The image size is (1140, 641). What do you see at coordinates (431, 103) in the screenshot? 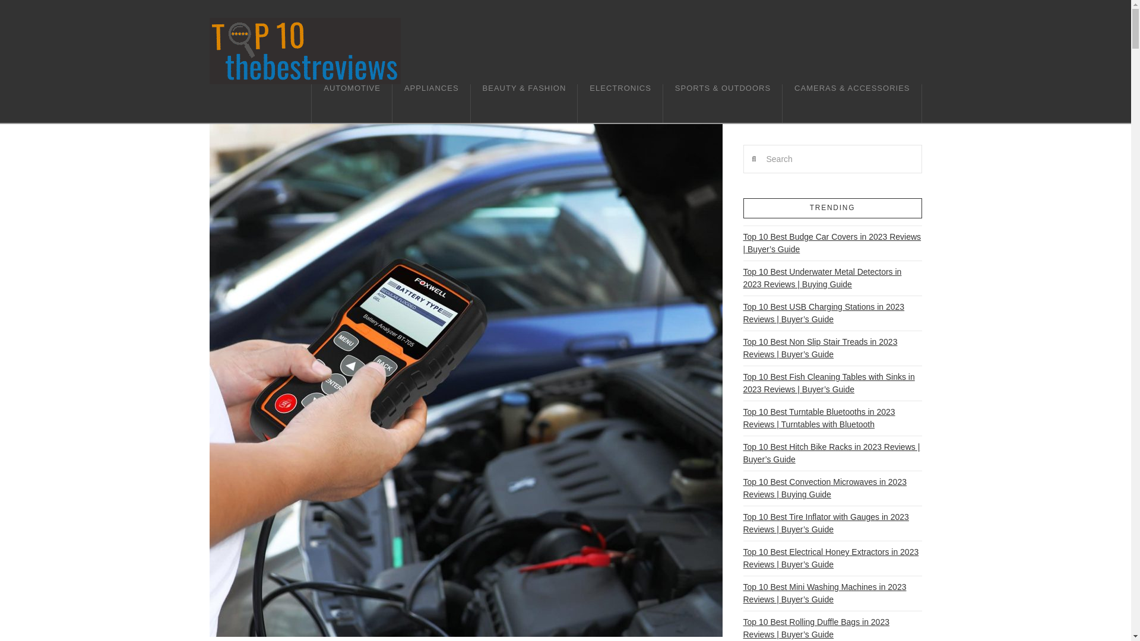
I see `APPLIANCES` at bounding box center [431, 103].